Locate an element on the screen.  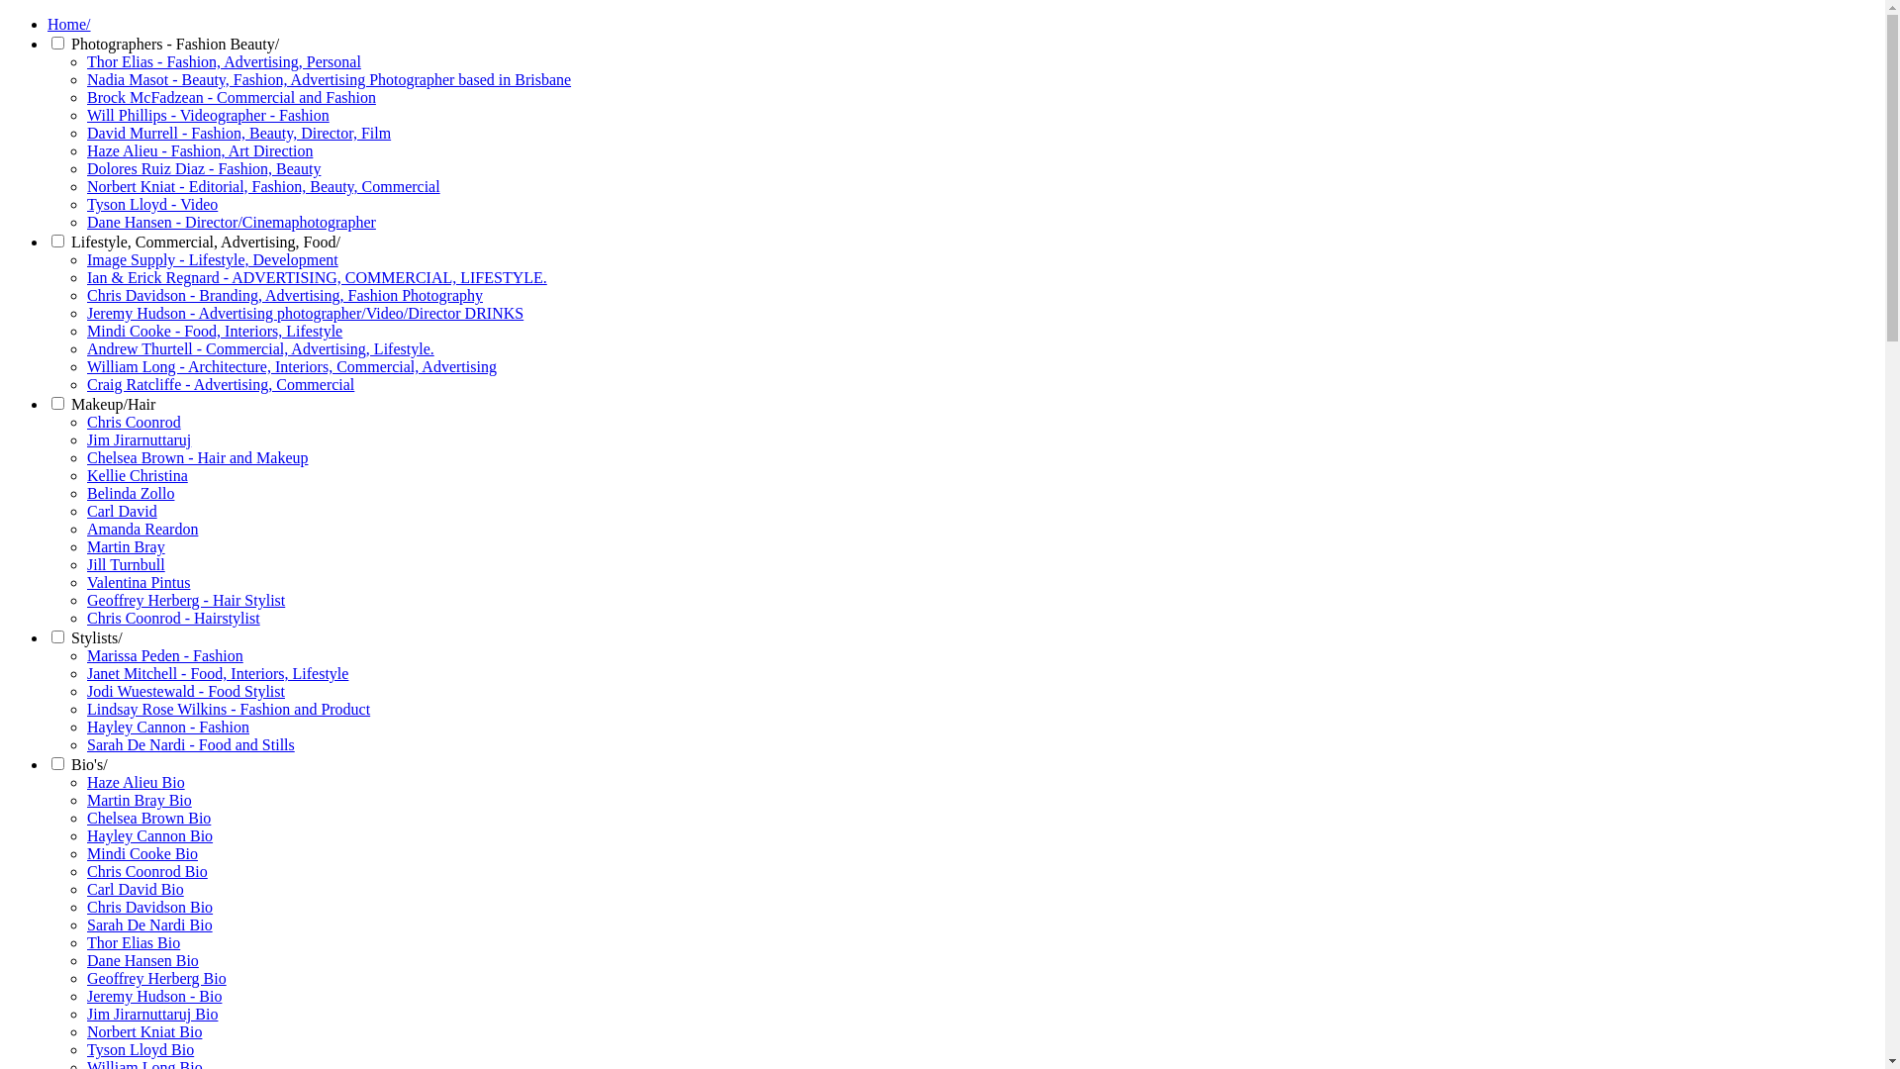
Chris Coonrod - Hairstylist is located at coordinates (174, 618).